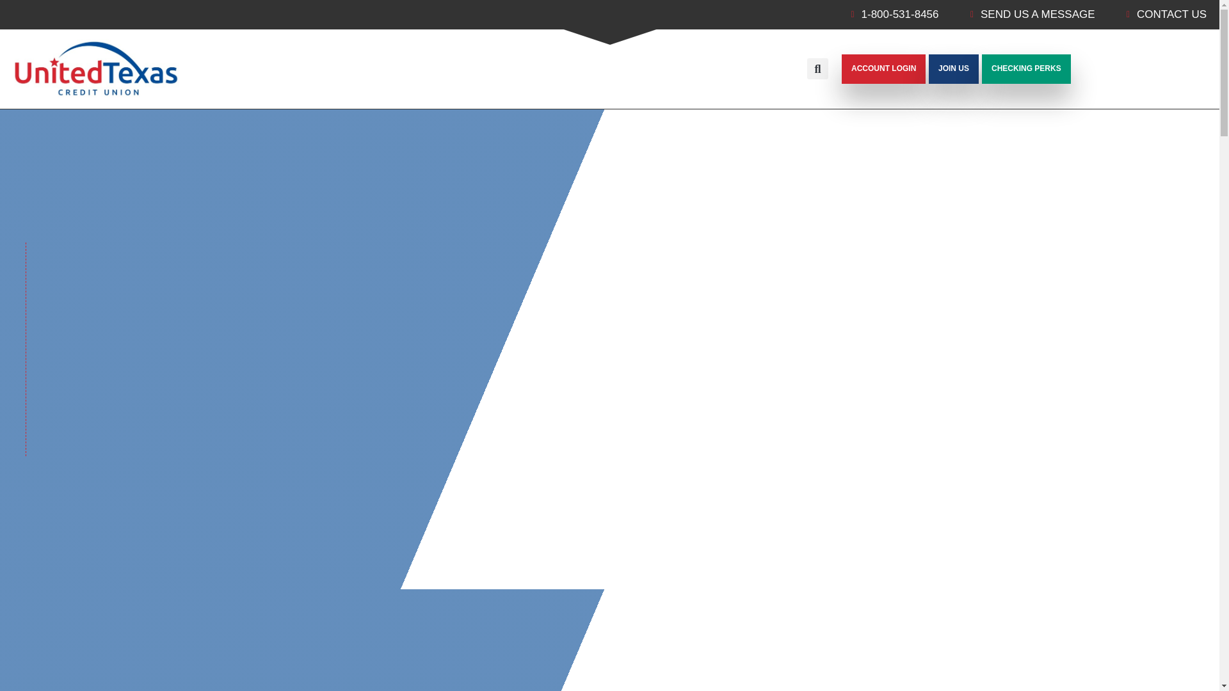 This screenshot has width=1229, height=691. Describe the element at coordinates (891, 14) in the screenshot. I see `1-800-531-8456` at that location.